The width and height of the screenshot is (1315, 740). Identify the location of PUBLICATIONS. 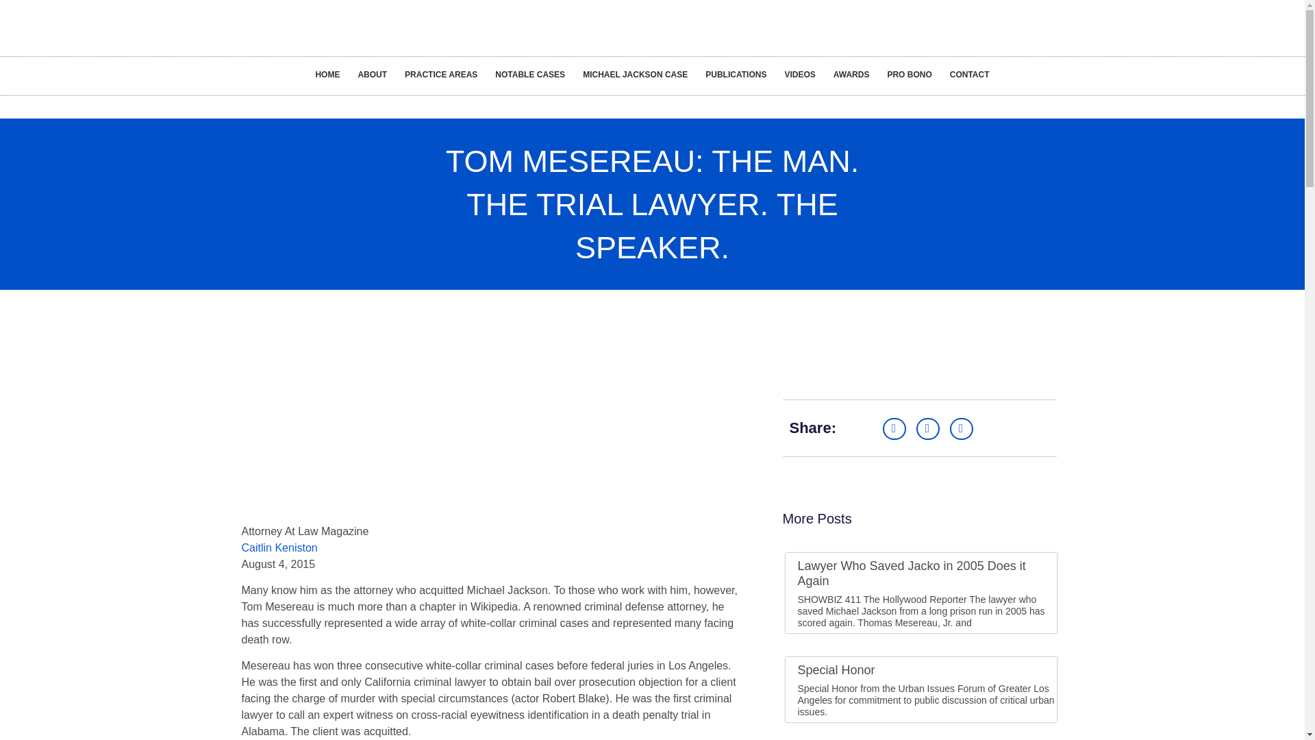
(736, 74).